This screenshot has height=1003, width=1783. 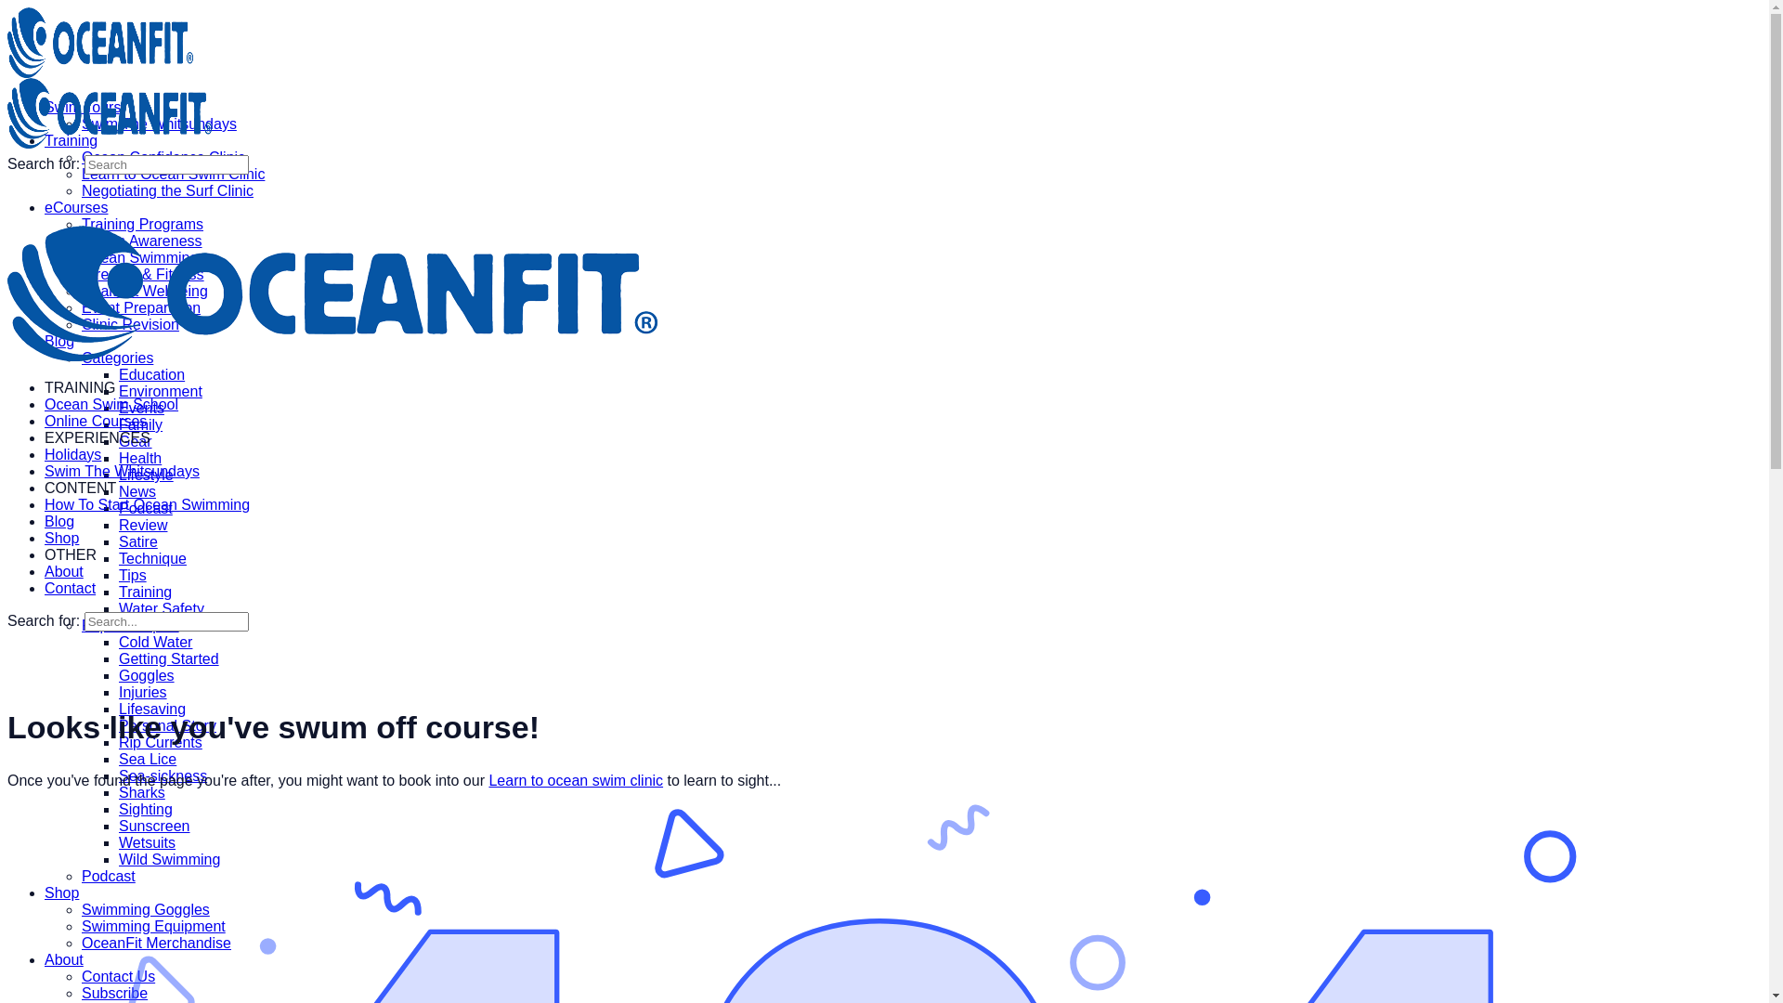 What do you see at coordinates (142, 793) in the screenshot?
I see `Sharks` at bounding box center [142, 793].